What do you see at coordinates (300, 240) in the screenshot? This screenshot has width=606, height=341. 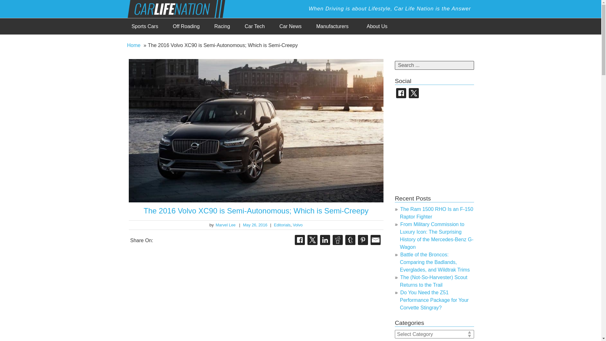 I see `Share On Facebook` at bounding box center [300, 240].